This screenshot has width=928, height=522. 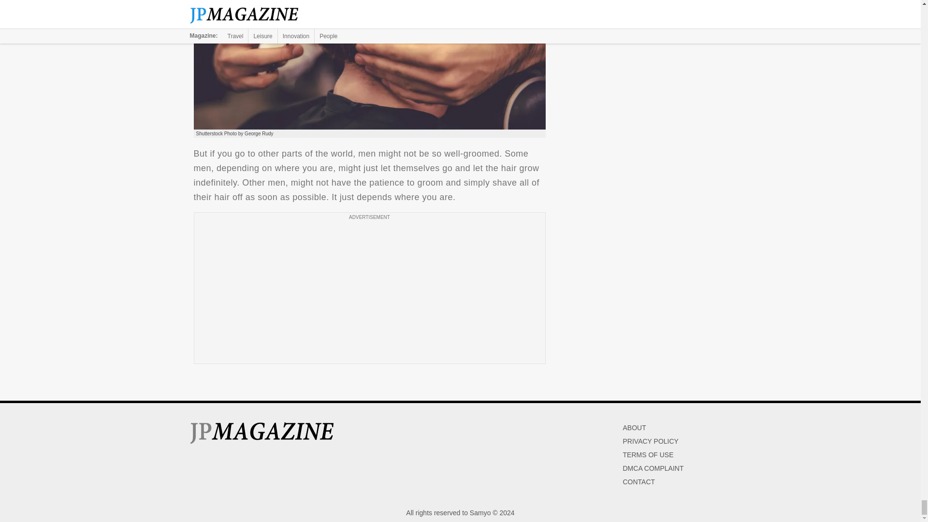 I want to click on PRIVACY POLICY, so click(x=651, y=441).